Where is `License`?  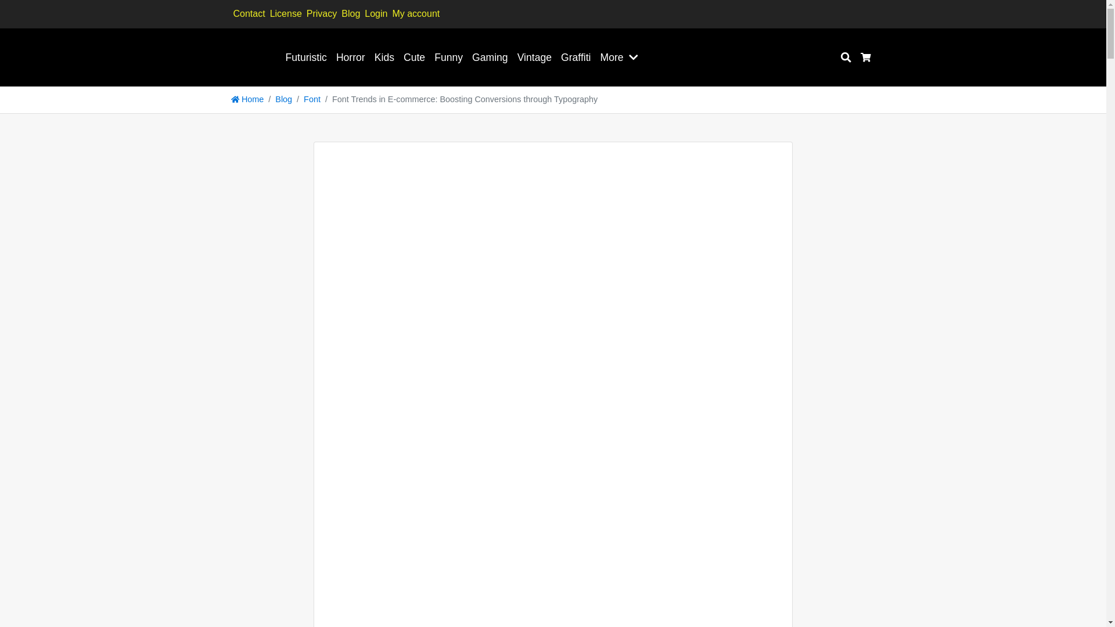
License is located at coordinates (286, 13).